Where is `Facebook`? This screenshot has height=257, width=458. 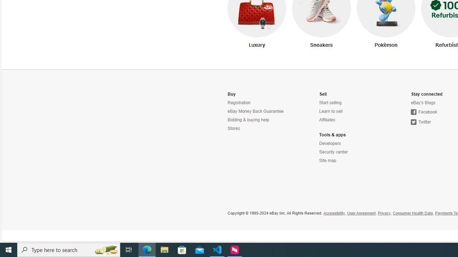
Facebook is located at coordinates (424, 112).